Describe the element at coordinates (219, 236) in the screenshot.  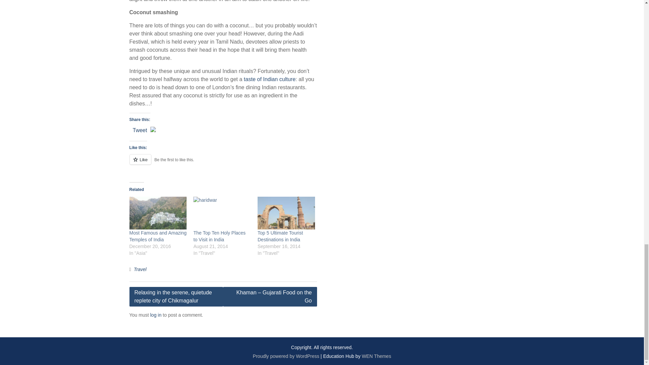
I see `The Top Ten Holy Places to Visit in India` at that location.